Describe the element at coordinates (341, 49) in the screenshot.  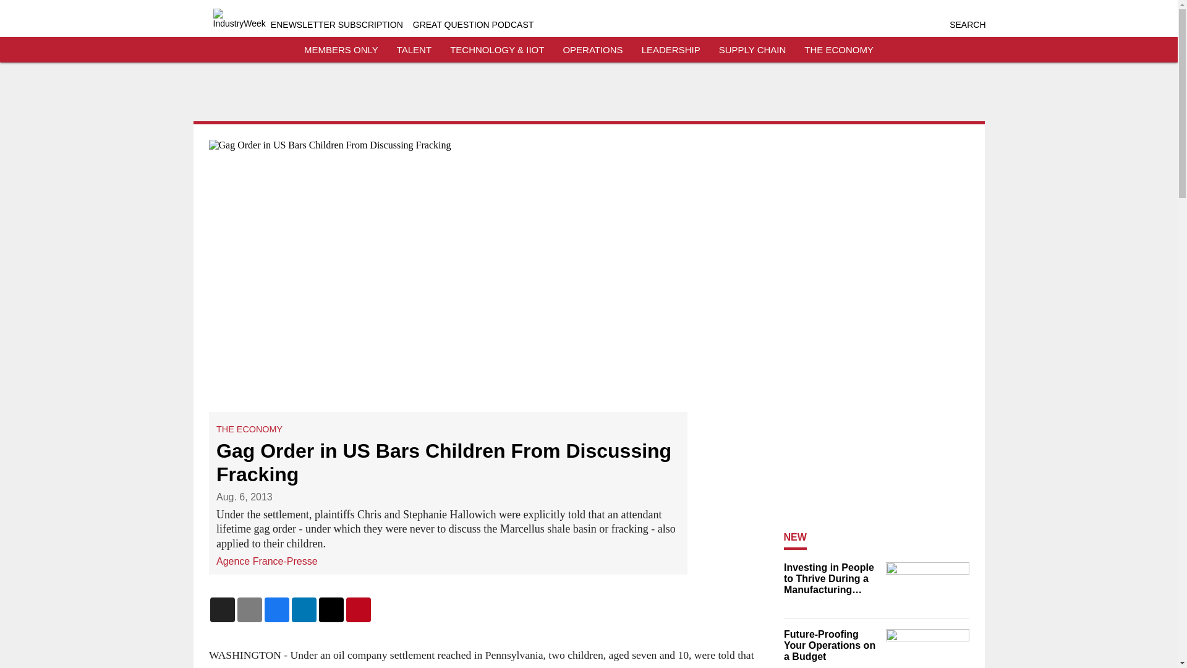
I see `MEMBERS ONLY` at that location.